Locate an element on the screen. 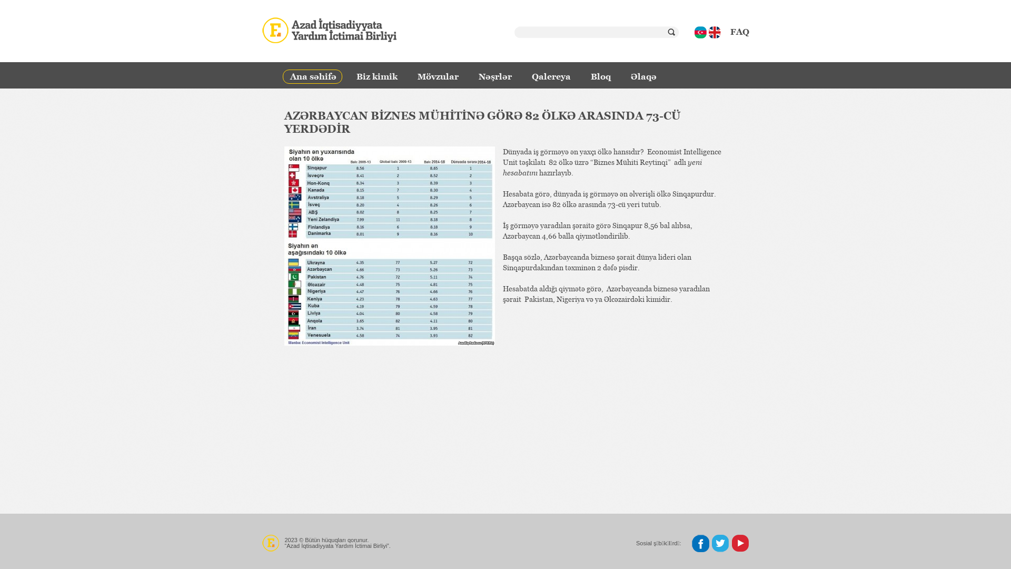 This screenshot has width=1011, height=569. search is located at coordinates (671, 32).